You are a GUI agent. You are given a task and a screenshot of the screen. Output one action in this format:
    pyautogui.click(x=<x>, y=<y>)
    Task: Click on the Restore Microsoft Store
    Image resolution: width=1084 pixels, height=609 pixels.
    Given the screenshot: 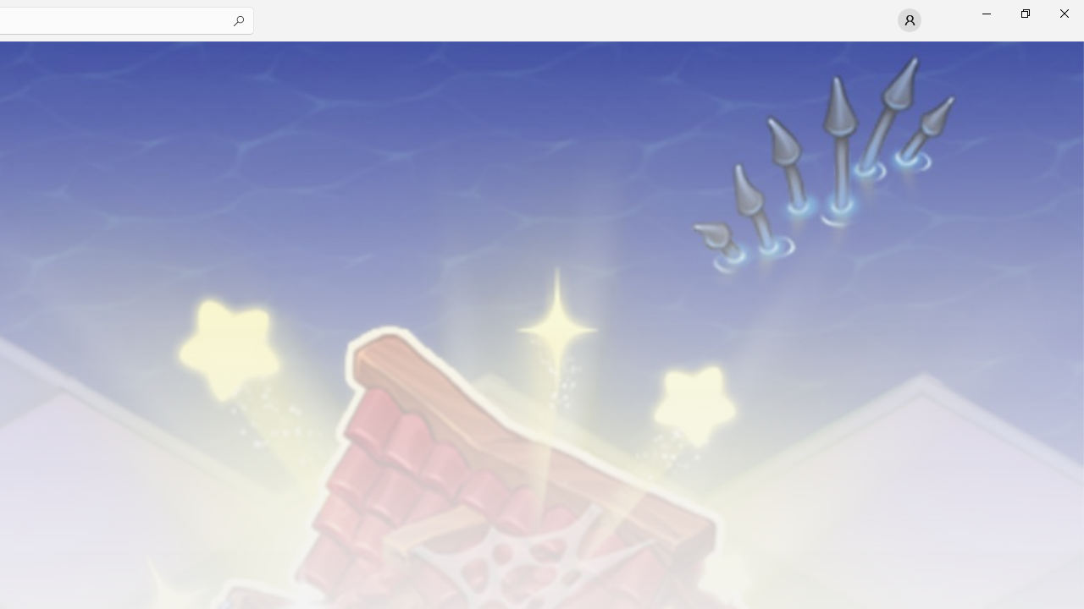 What is the action you would take?
    pyautogui.click(x=1025, y=14)
    